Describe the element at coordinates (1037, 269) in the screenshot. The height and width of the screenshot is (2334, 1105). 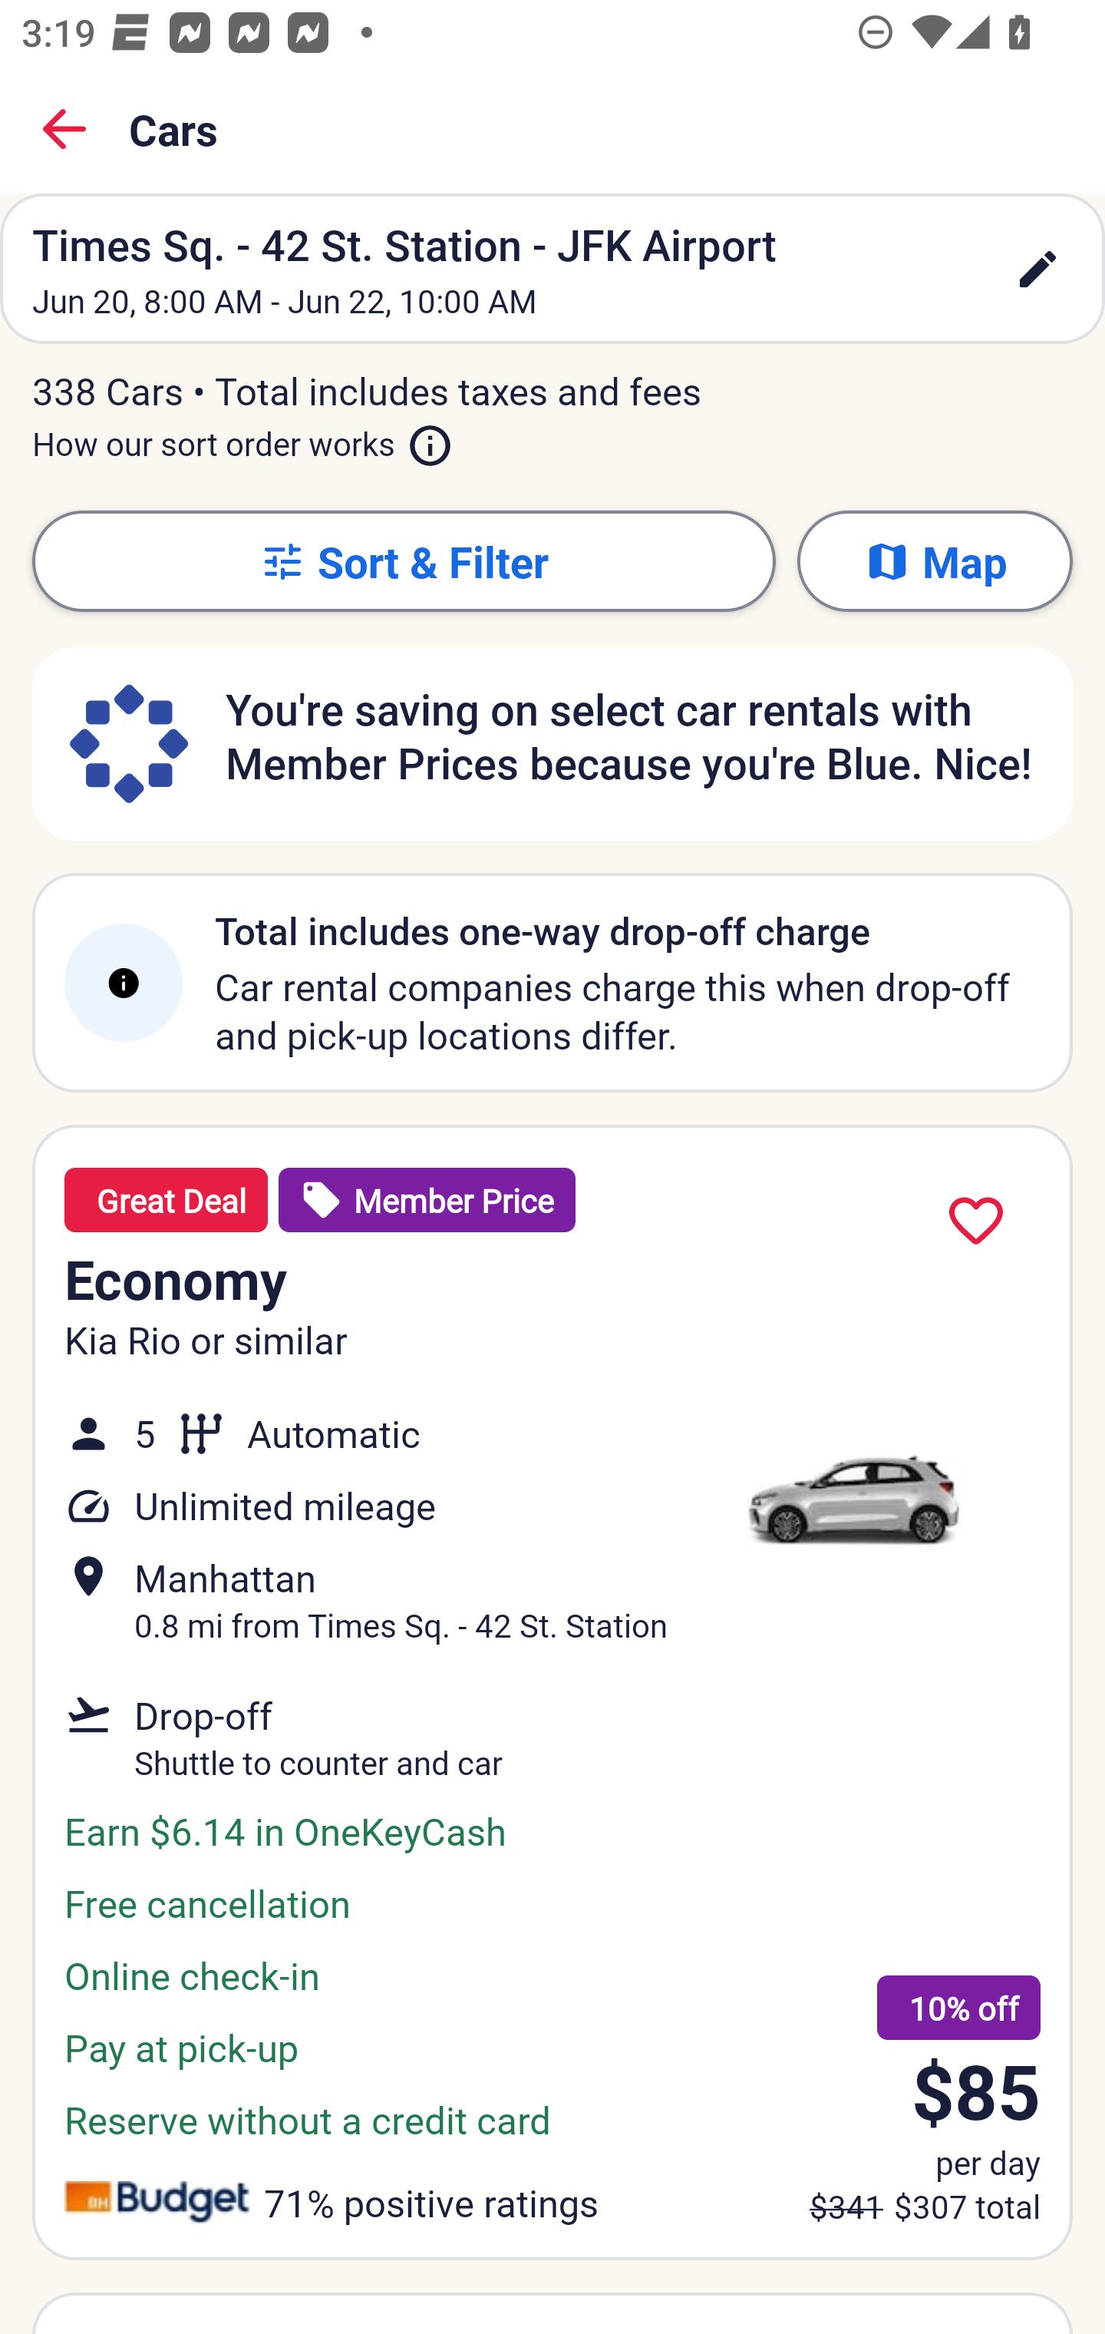
I see `edit` at that location.